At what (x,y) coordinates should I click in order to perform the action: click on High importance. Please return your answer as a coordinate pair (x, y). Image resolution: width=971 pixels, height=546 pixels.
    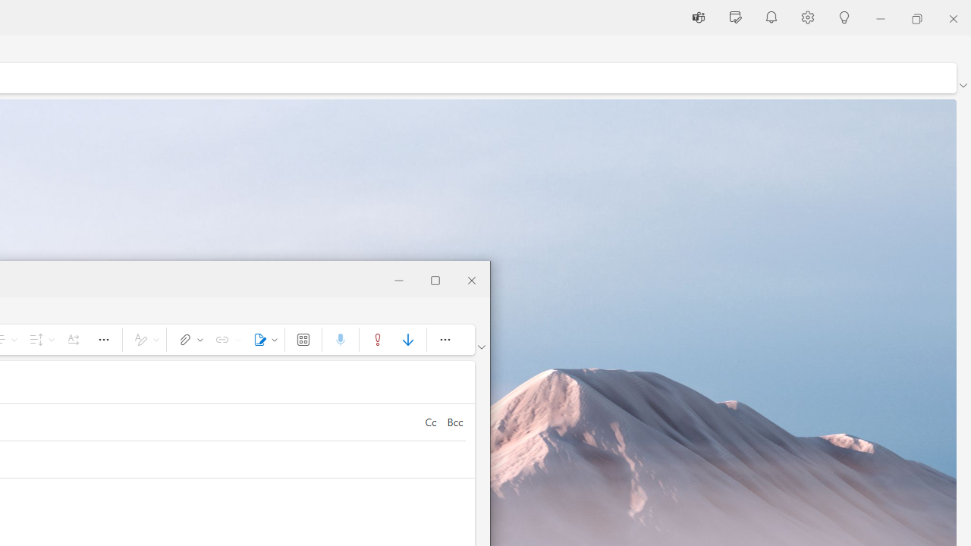
    Looking at the image, I should click on (378, 340).